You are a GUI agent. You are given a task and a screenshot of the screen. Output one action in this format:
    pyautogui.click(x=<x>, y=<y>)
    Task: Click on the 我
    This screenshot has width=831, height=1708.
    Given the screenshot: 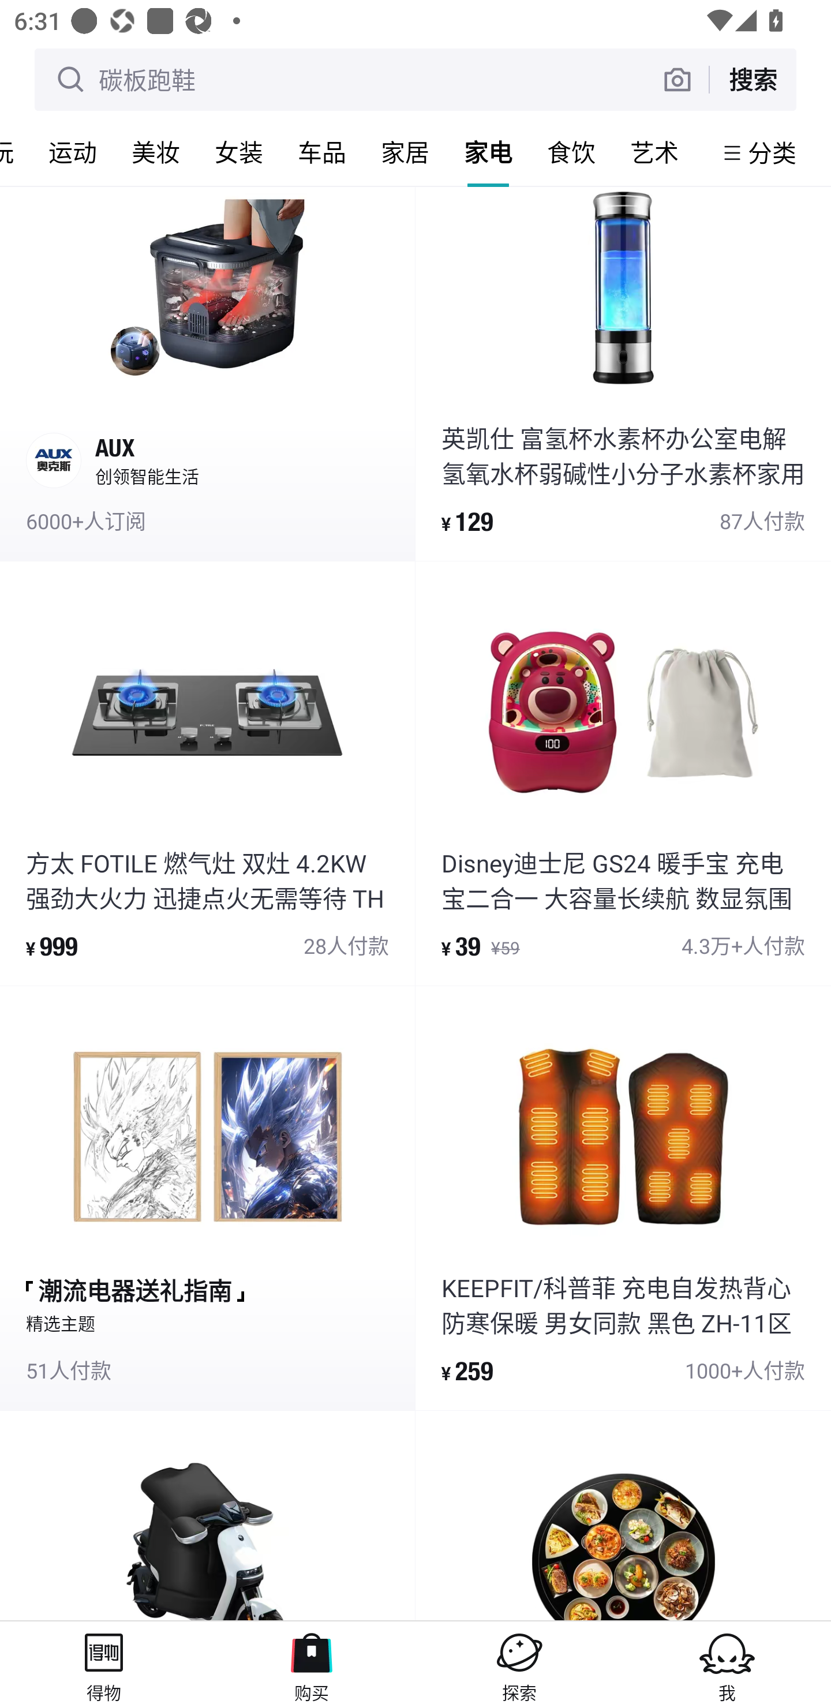 What is the action you would take?
    pyautogui.click(x=727, y=1664)
    